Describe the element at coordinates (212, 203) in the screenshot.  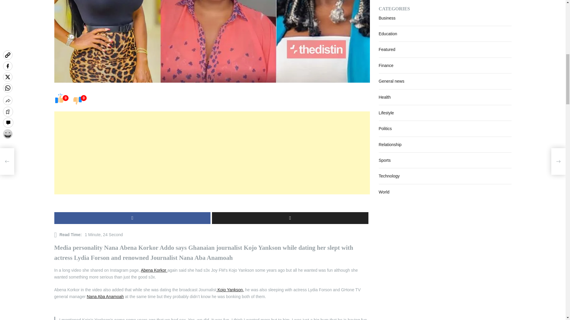
I see `Vuukle Sharebar Widget` at that location.